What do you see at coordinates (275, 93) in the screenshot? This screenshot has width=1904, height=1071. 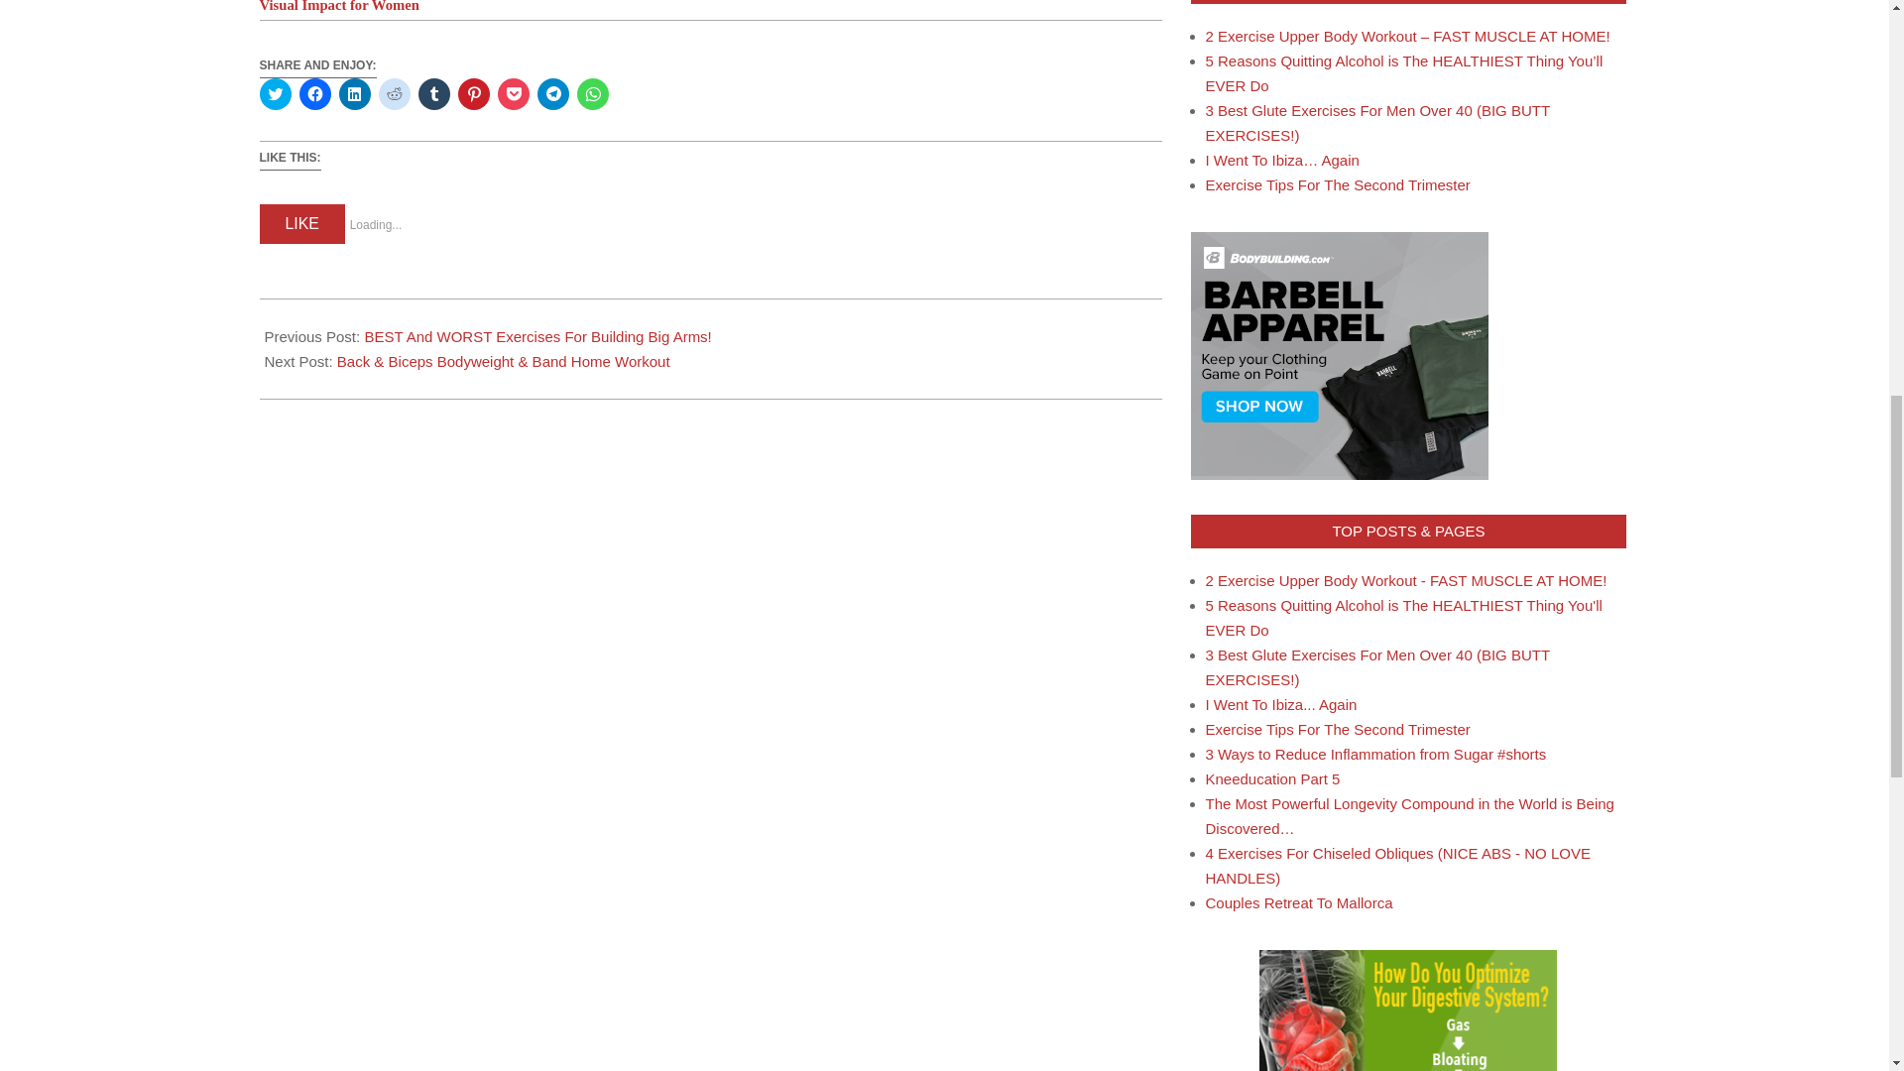 I see `Click to share on Twitter` at bounding box center [275, 93].